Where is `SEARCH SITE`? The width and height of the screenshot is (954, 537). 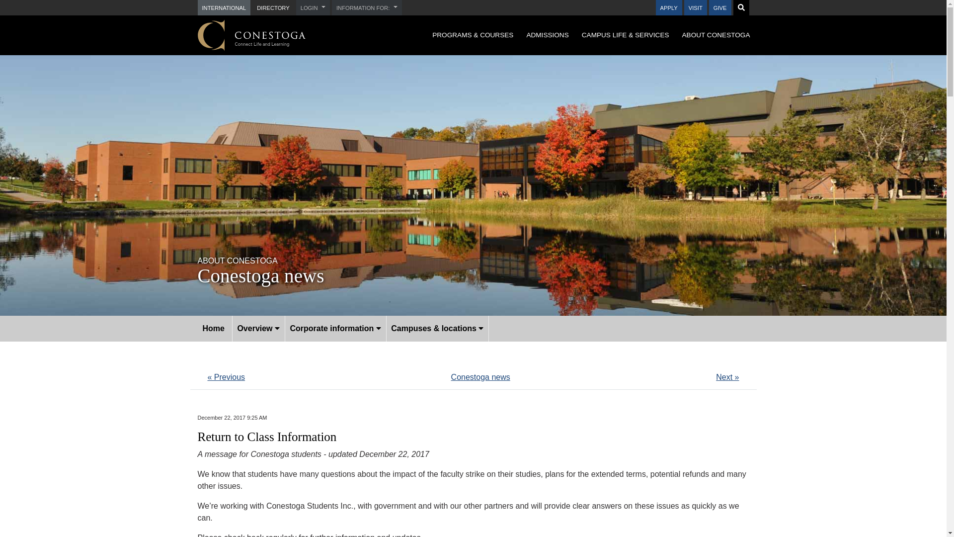
SEARCH SITE is located at coordinates (740, 7).